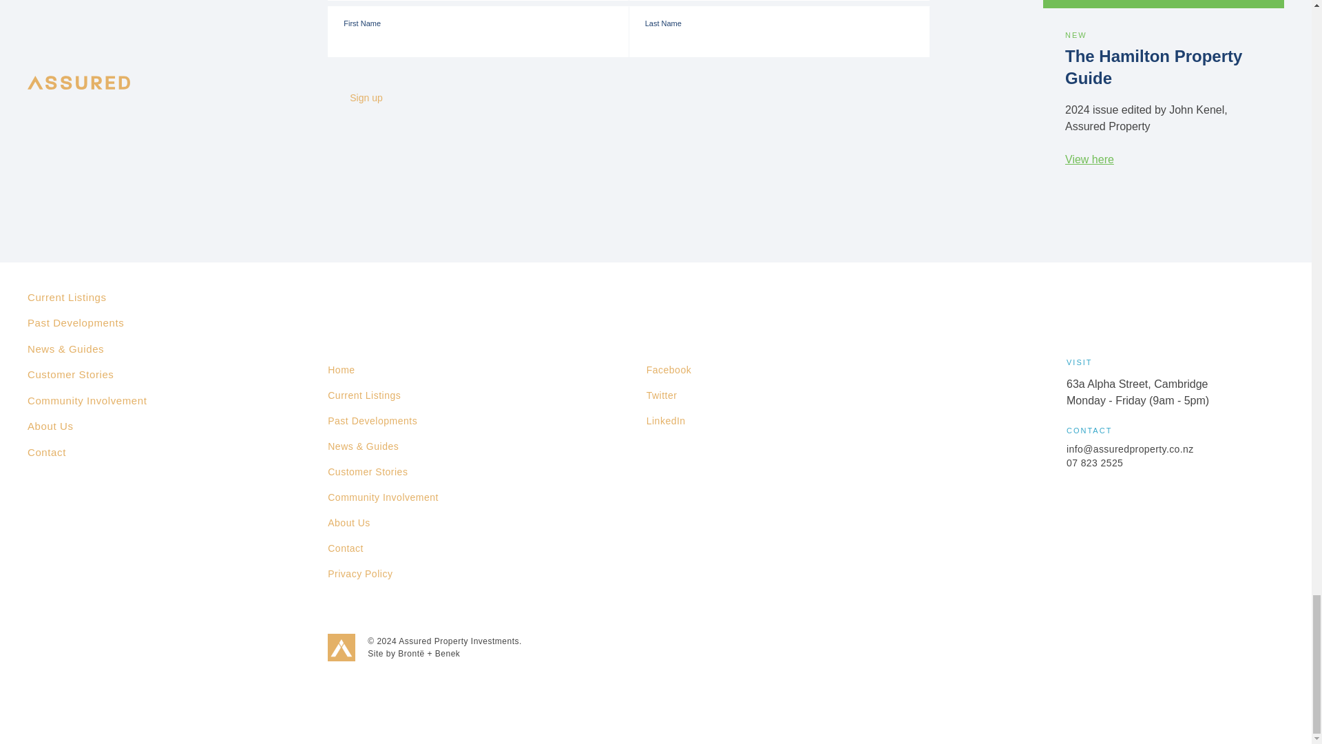 This screenshot has height=744, width=1322. I want to click on Sign up, so click(379, 97).